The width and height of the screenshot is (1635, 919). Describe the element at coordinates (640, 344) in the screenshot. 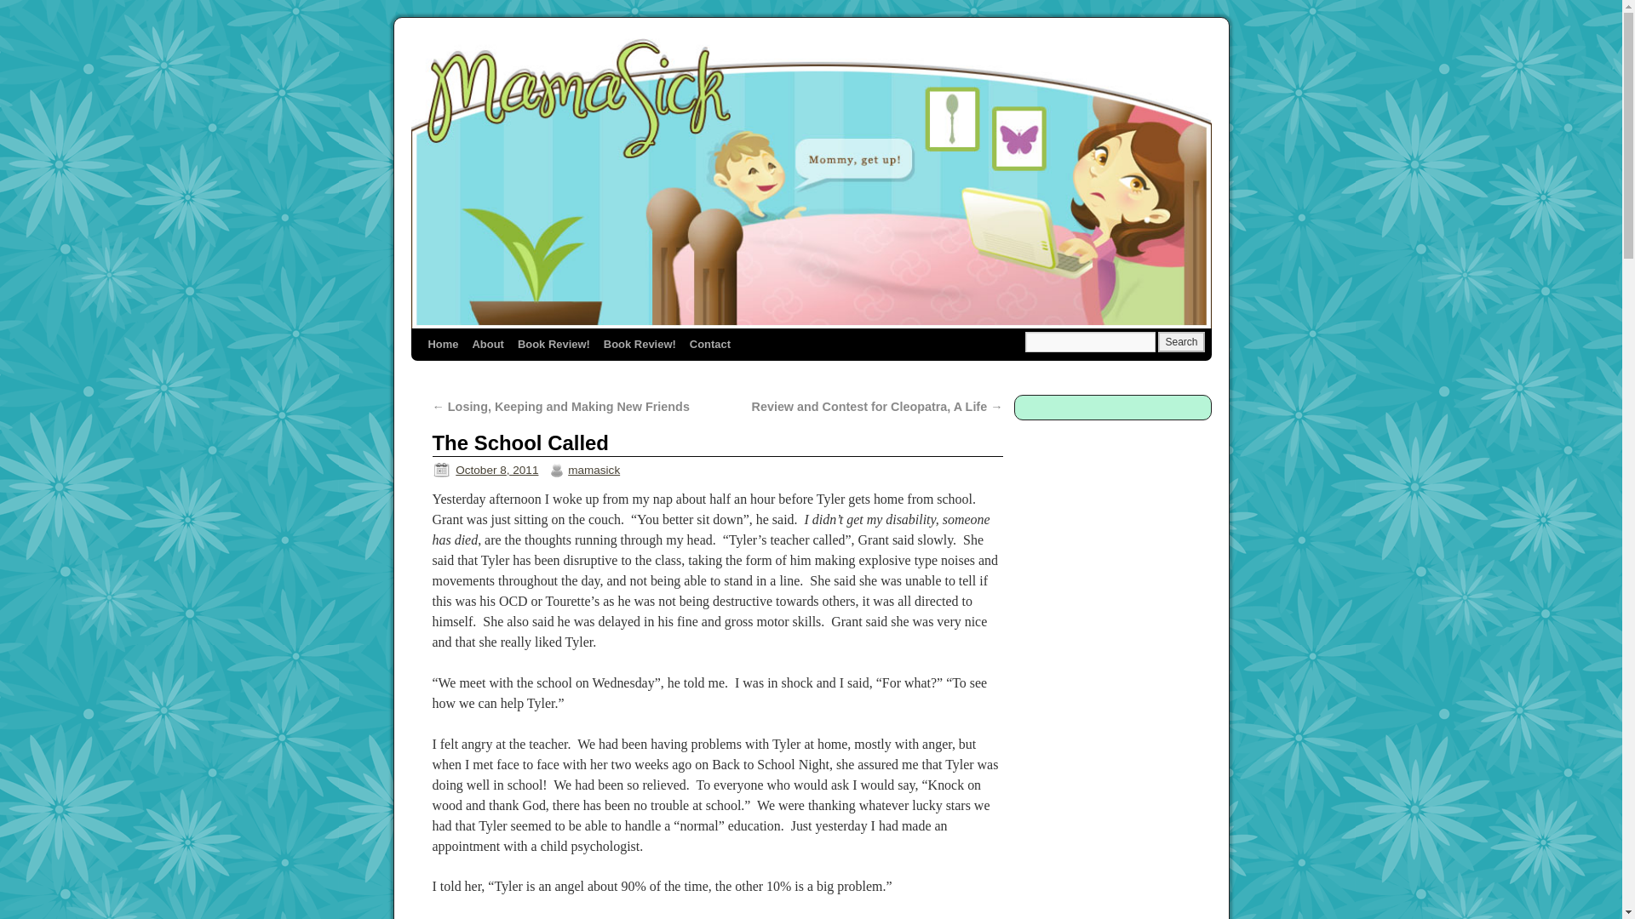

I see `Book Review!` at that location.